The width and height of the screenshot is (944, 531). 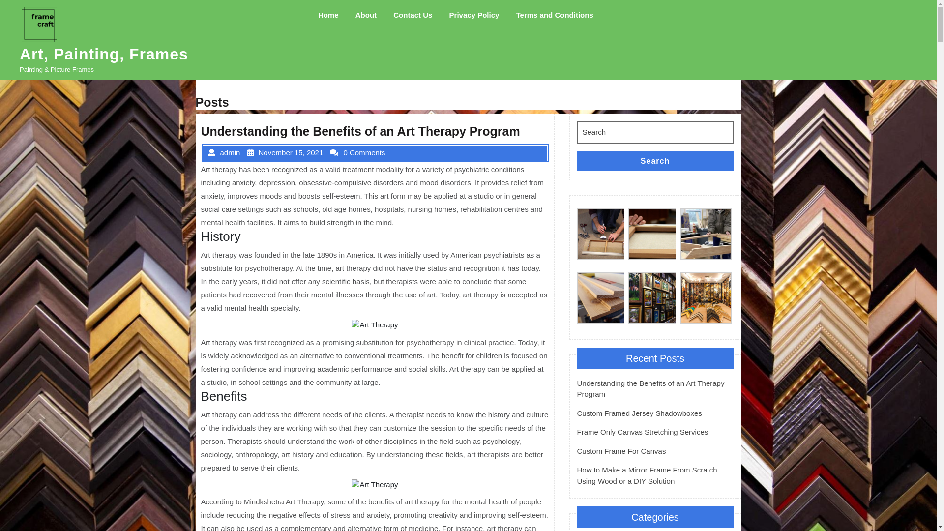 What do you see at coordinates (640, 413) in the screenshot?
I see `Custom Framed Jersey Shadowboxes` at bounding box center [640, 413].